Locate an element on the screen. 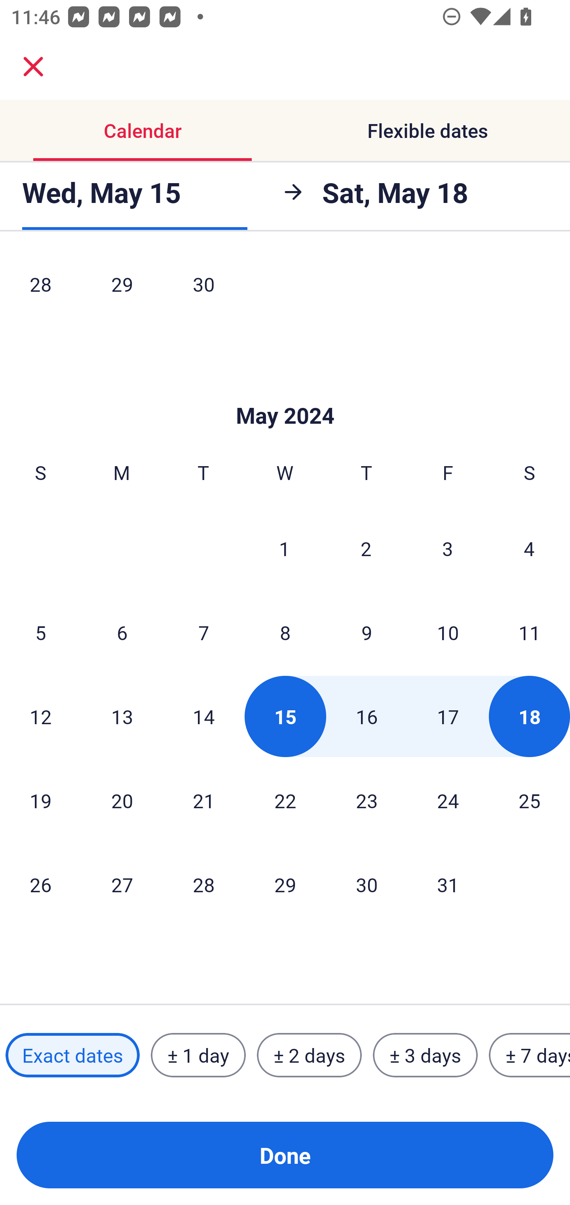 This screenshot has width=570, height=1205. 5 Sunday, May 5, 2024 is located at coordinates (40, 633).